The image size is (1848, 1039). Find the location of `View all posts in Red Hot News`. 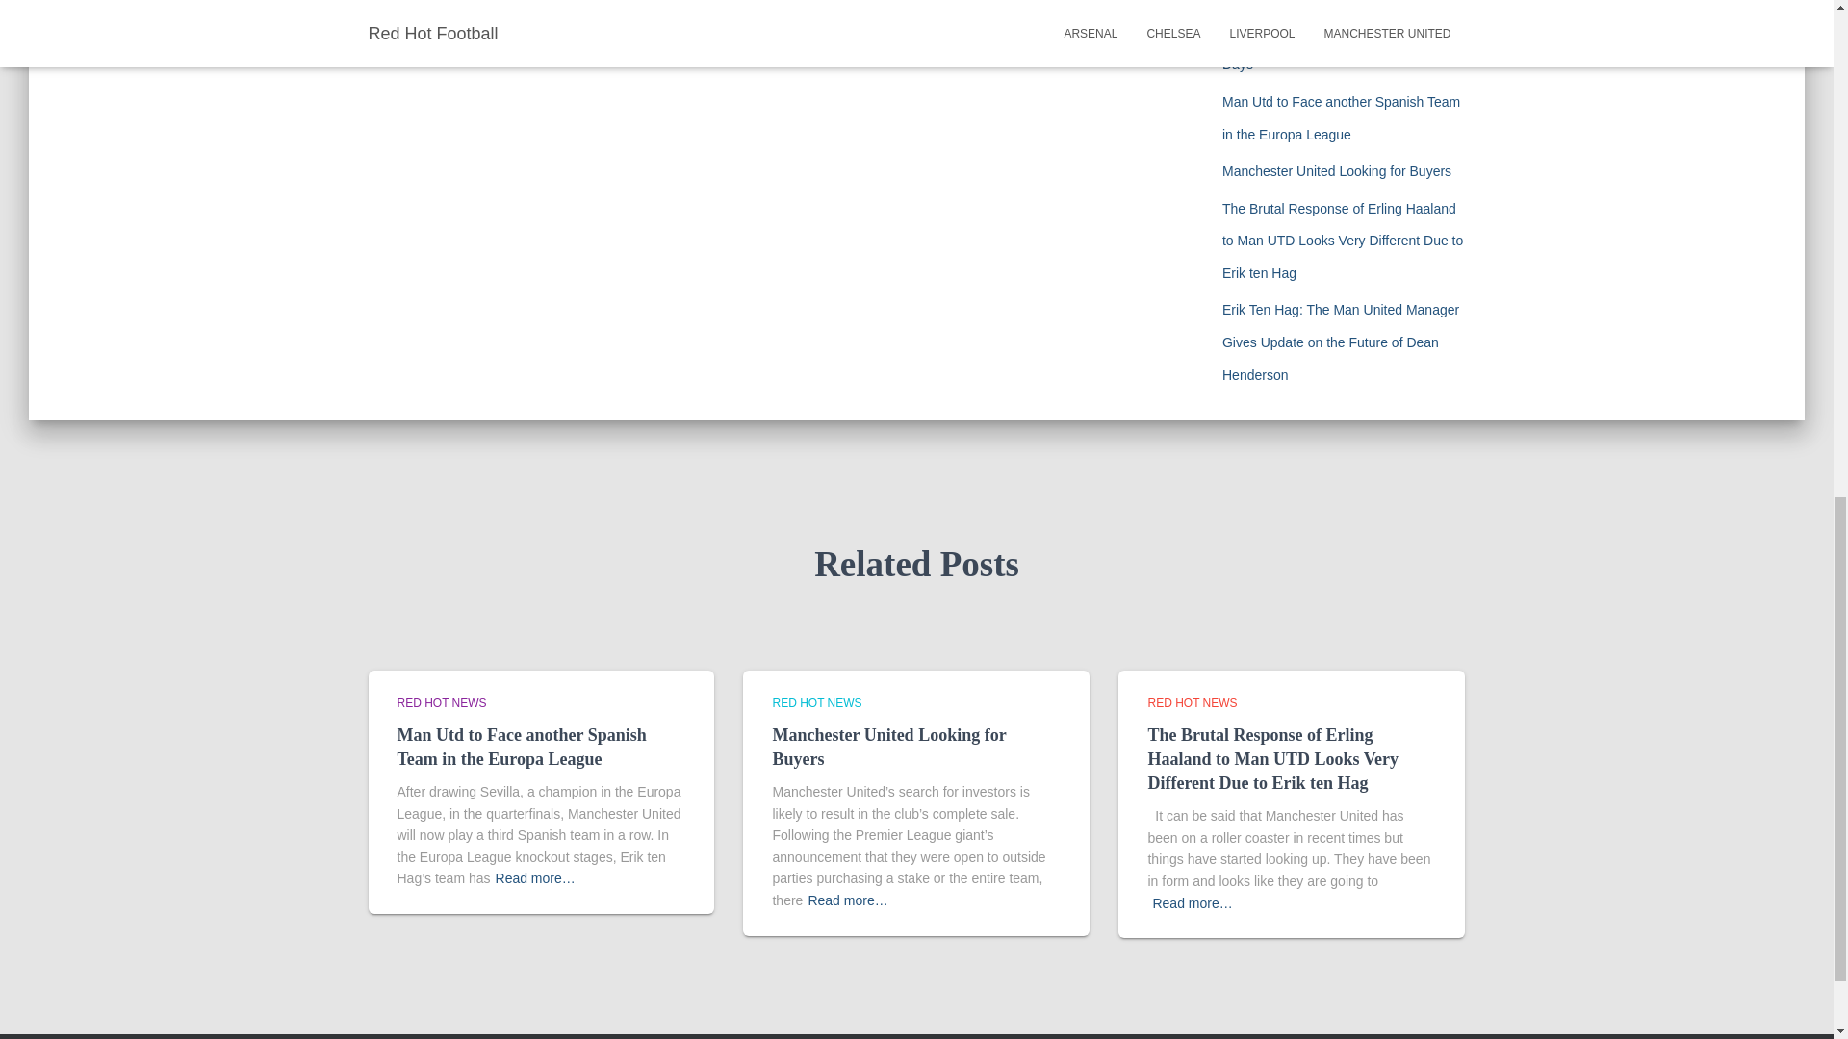

View all posts in Red Hot News is located at coordinates (441, 702).